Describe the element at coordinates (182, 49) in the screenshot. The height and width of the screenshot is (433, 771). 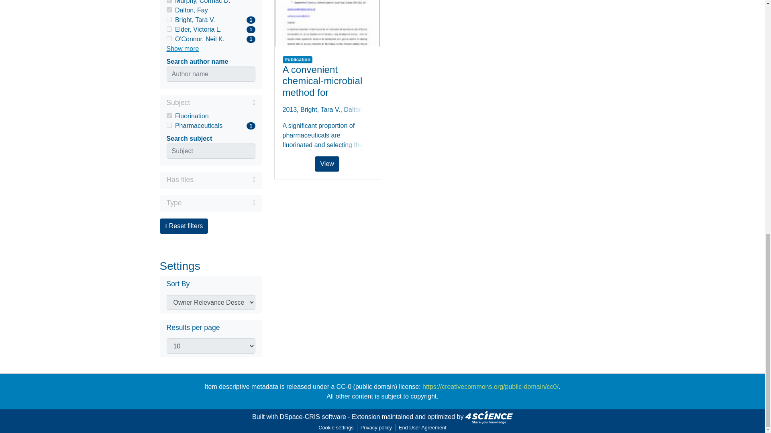
I see `Expand filter` at that location.